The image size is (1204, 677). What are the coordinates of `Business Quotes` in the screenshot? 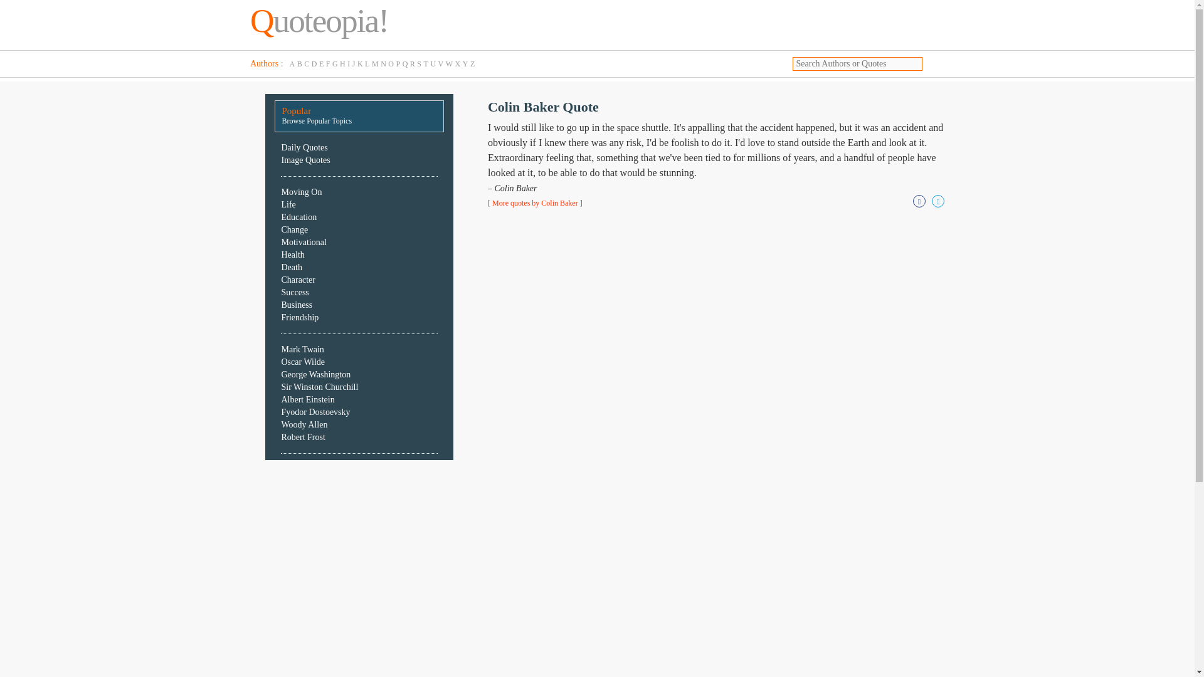 It's located at (296, 305).